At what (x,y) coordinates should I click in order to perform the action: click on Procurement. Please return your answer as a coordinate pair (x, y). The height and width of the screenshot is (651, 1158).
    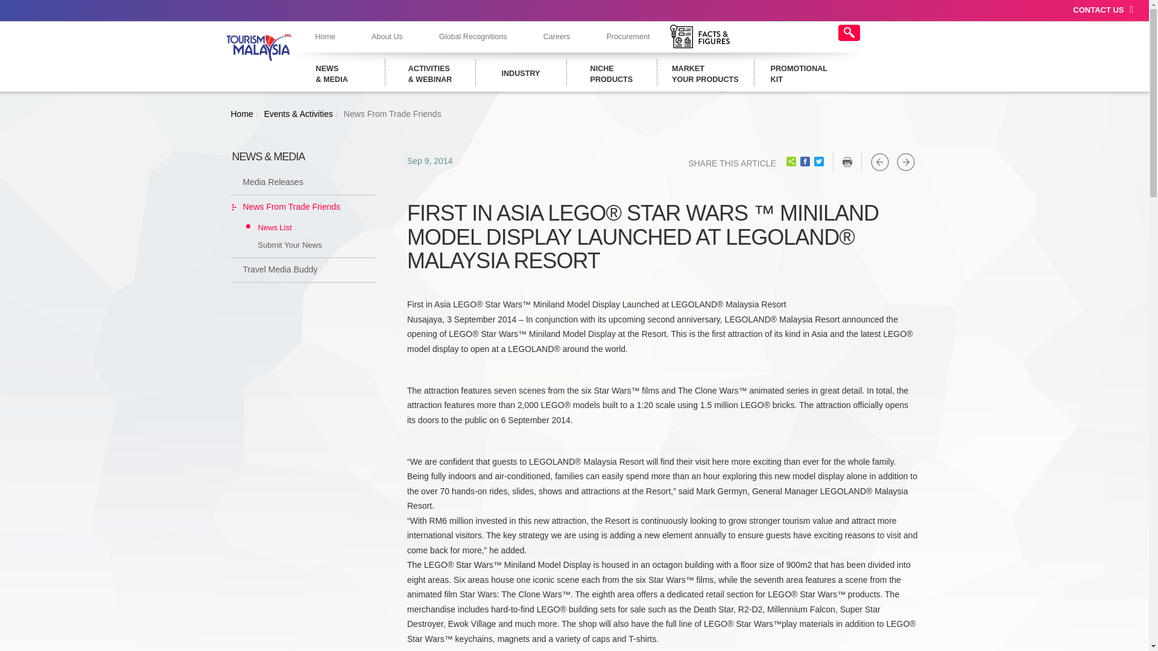
    Looking at the image, I should click on (387, 36).